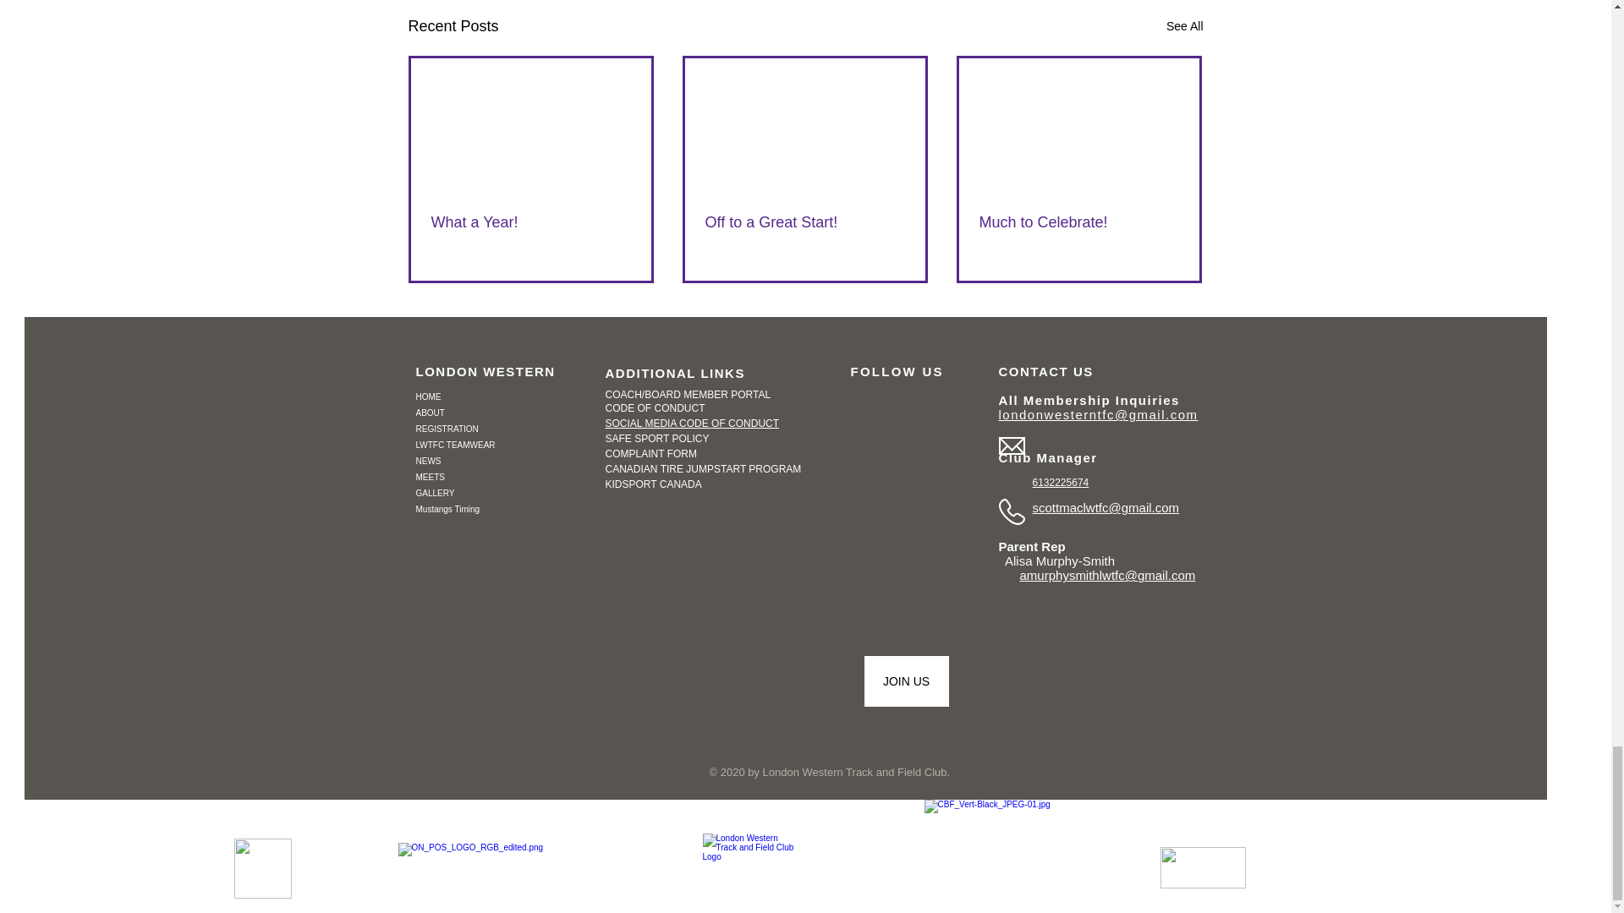  I want to click on What a Year!, so click(531, 222).